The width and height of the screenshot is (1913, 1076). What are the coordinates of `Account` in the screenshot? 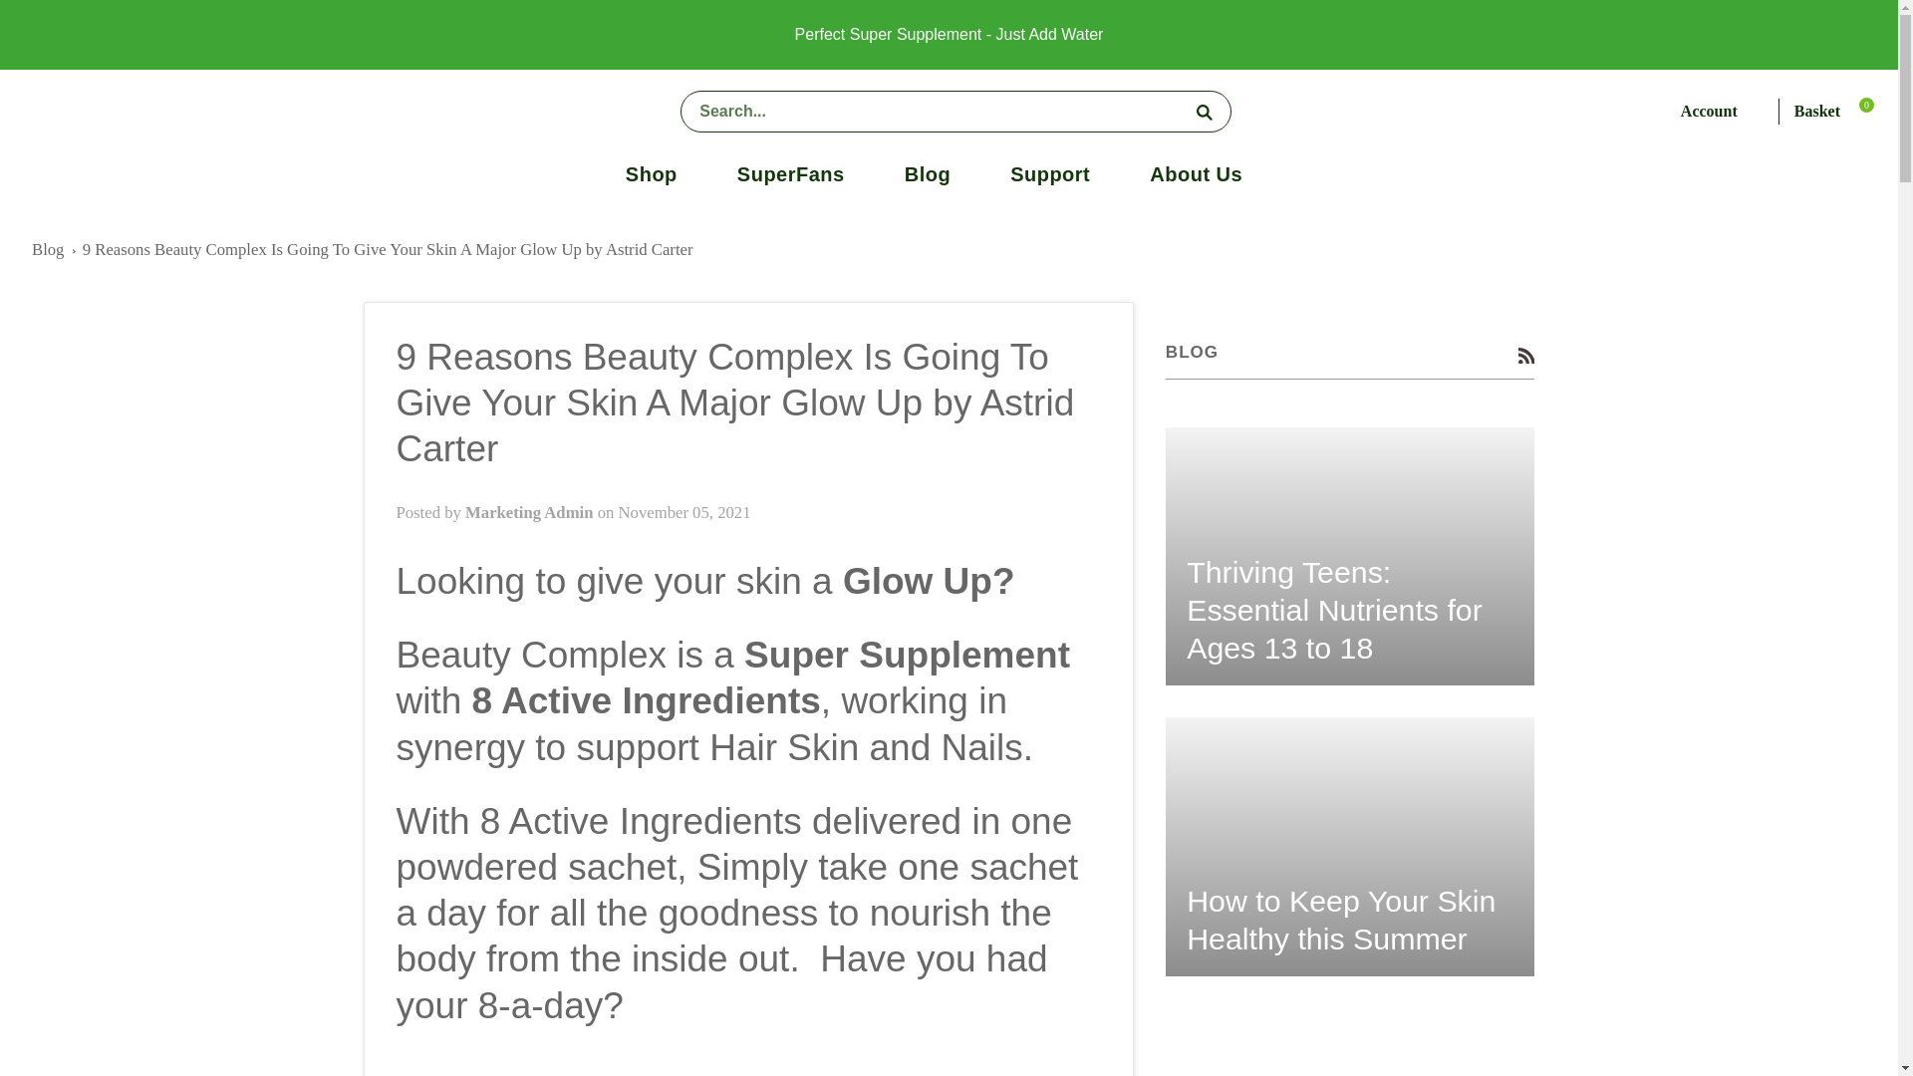 It's located at (1722, 110).